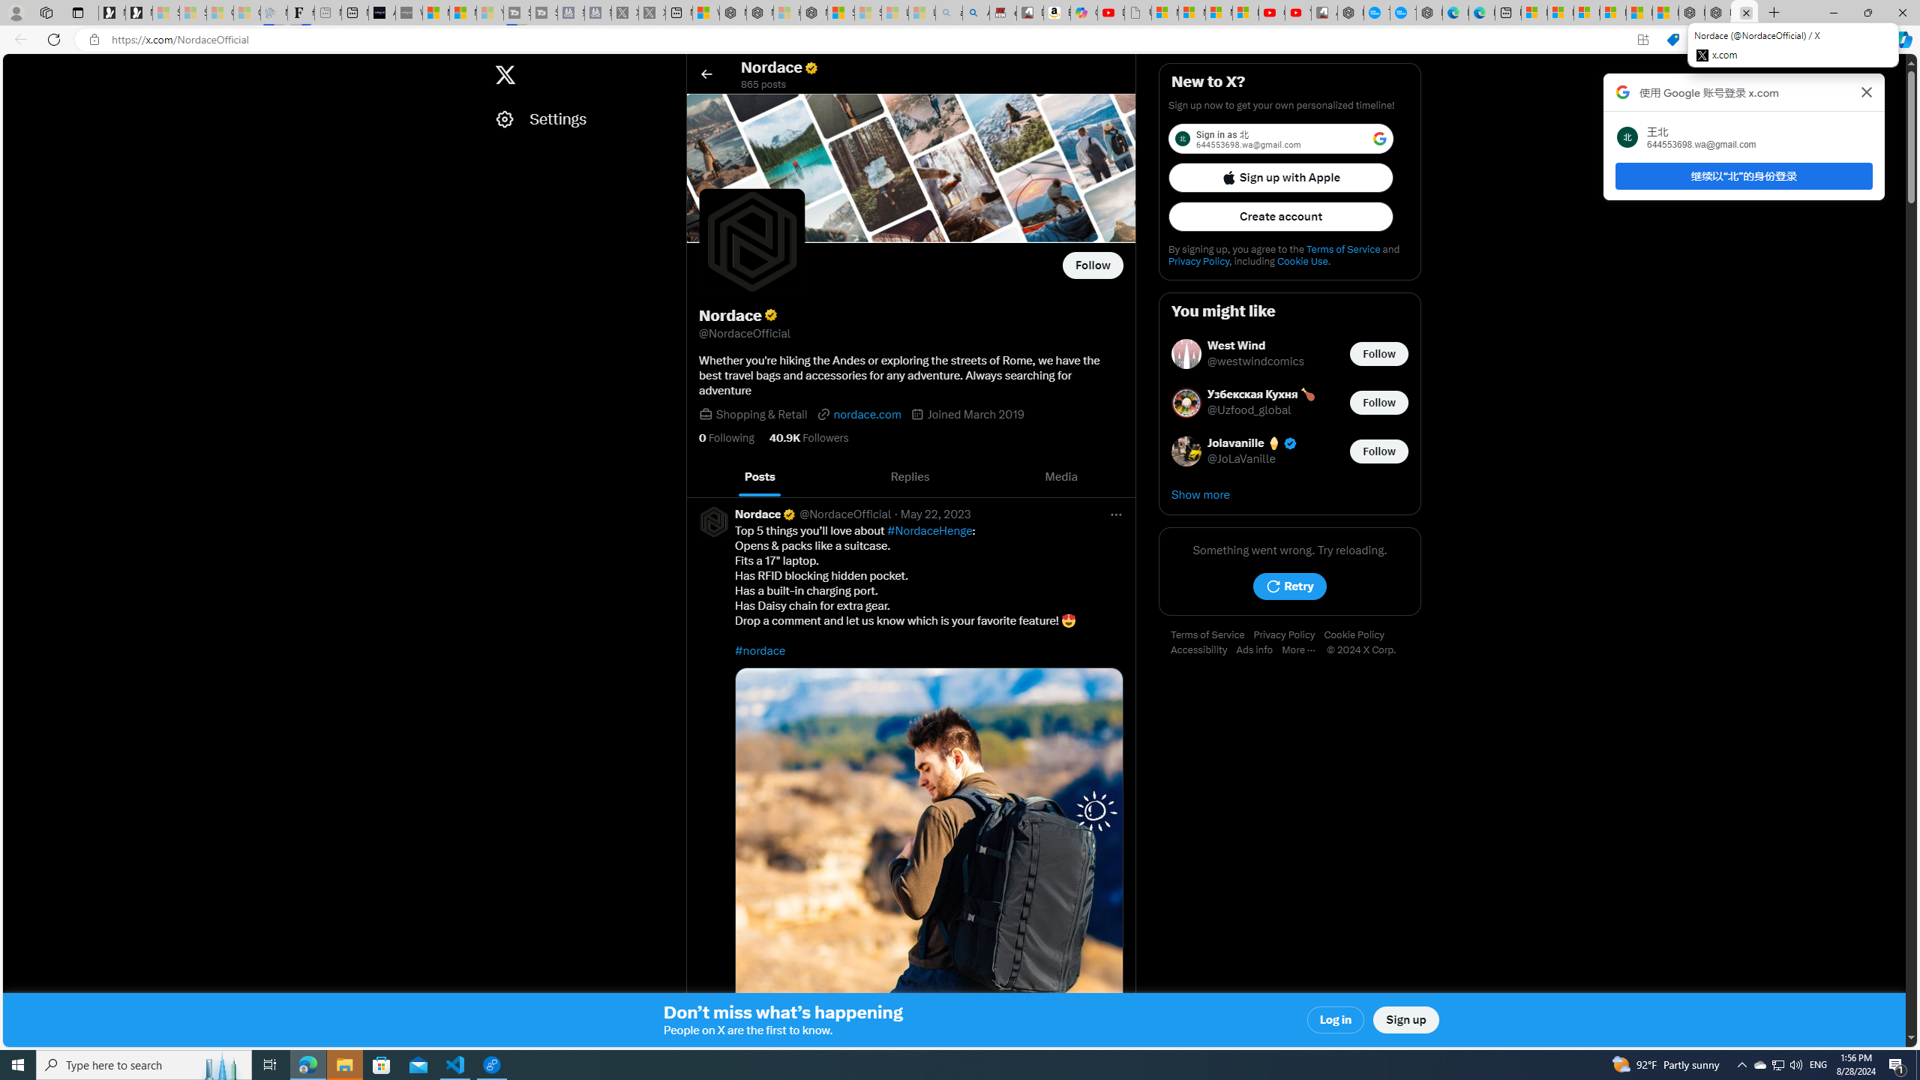 This screenshot has height=1080, width=1920. What do you see at coordinates (1379, 402) in the screenshot?
I see `Follow @Uzfood_global` at bounding box center [1379, 402].